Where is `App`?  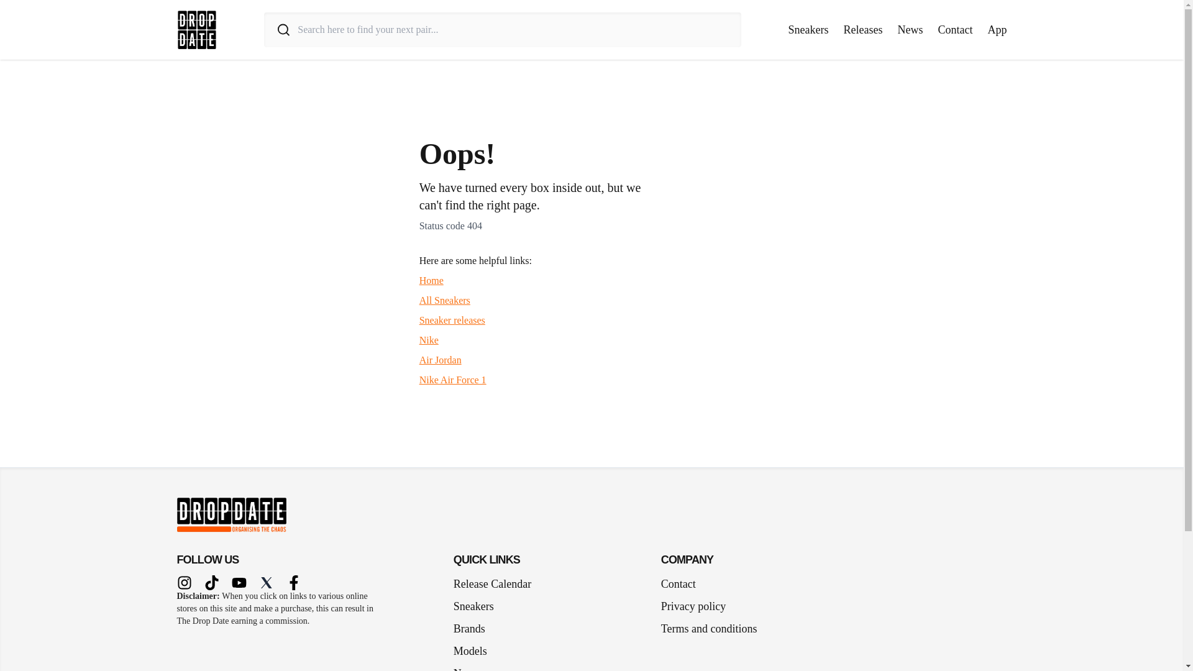 App is located at coordinates (997, 30).